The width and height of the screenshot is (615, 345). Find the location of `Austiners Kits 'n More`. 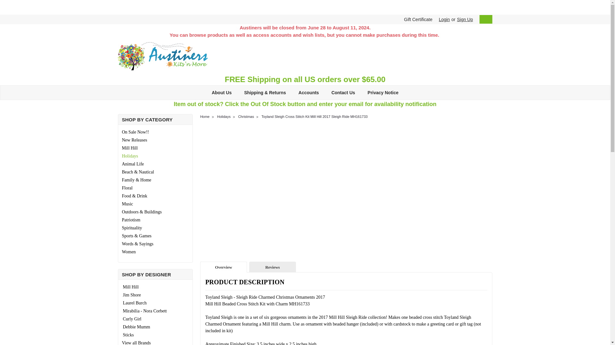

Austiners Kits 'n More is located at coordinates (163, 56).